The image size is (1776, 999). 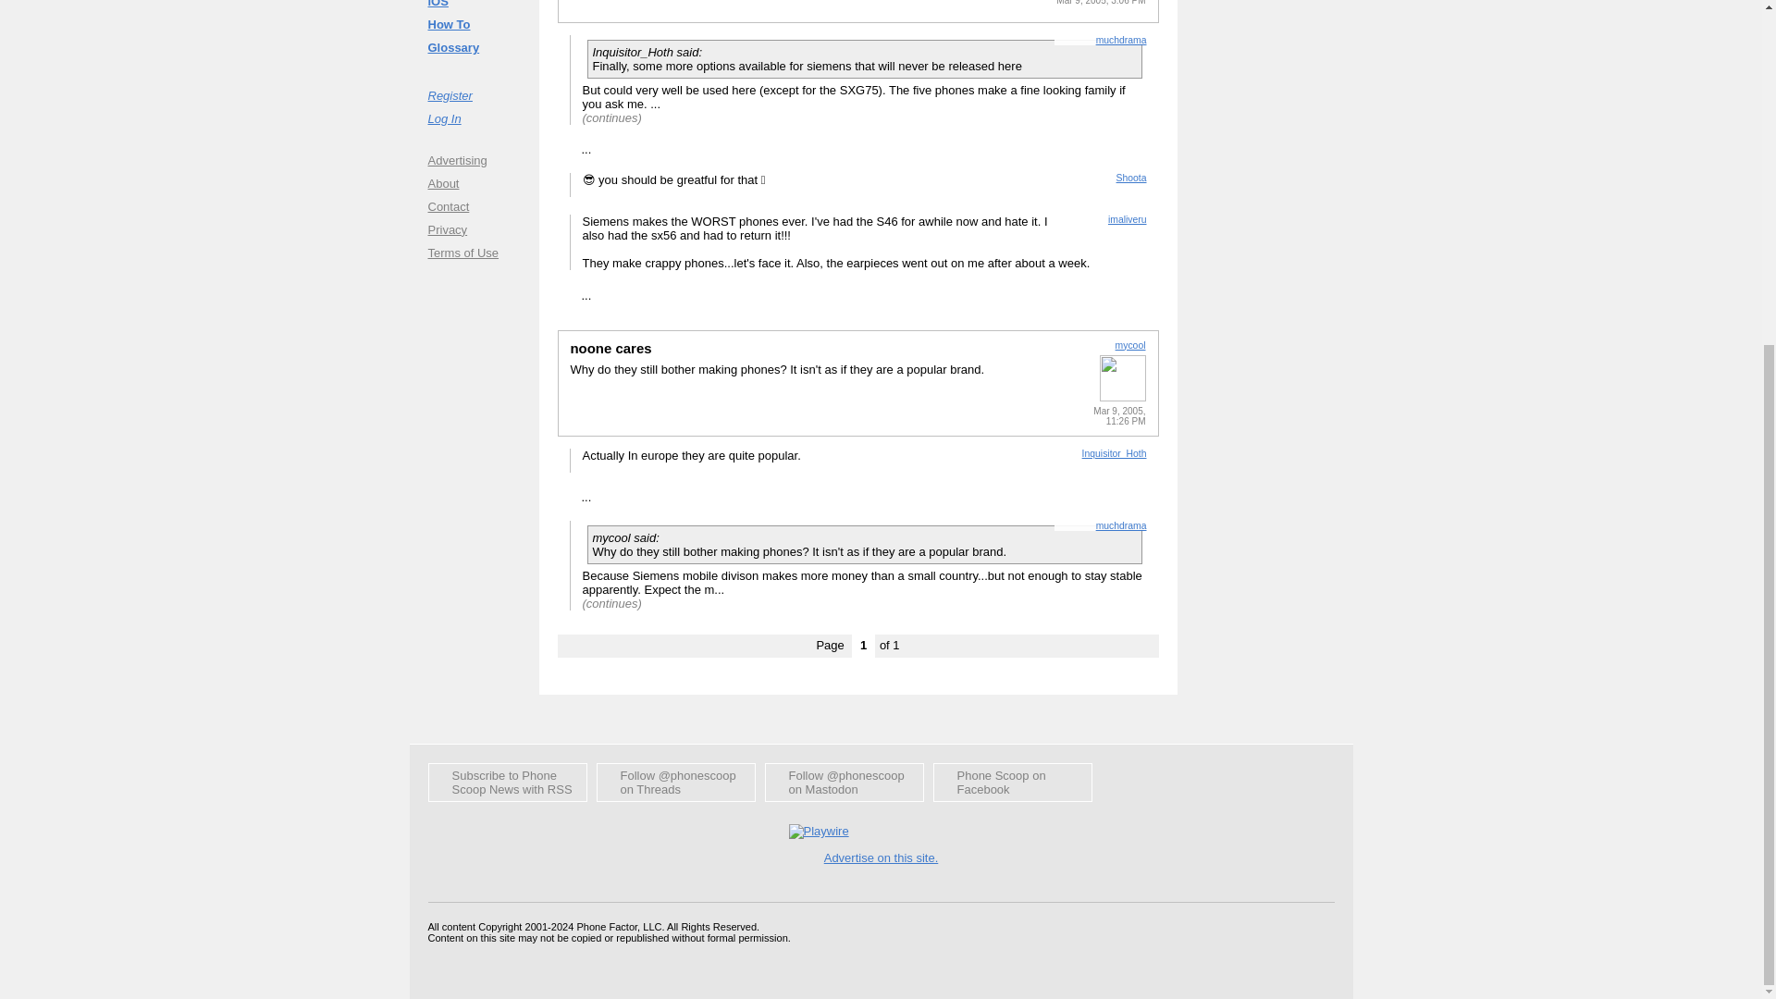 What do you see at coordinates (473, 253) in the screenshot?
I see `Terms of Use` at bounding box center [473, 253].